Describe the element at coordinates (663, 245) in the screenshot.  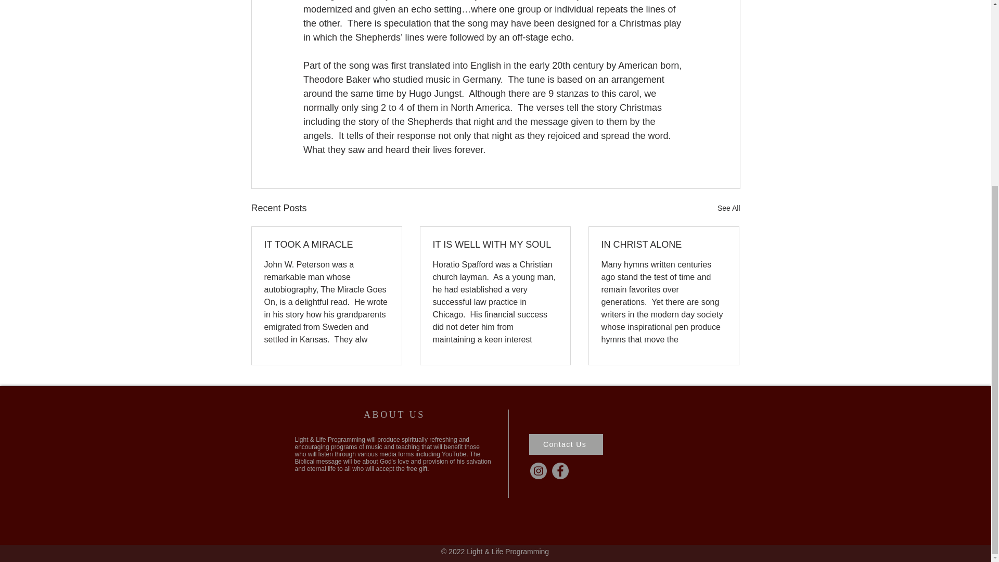
I see `IN CHRIST ALONE` at that location.